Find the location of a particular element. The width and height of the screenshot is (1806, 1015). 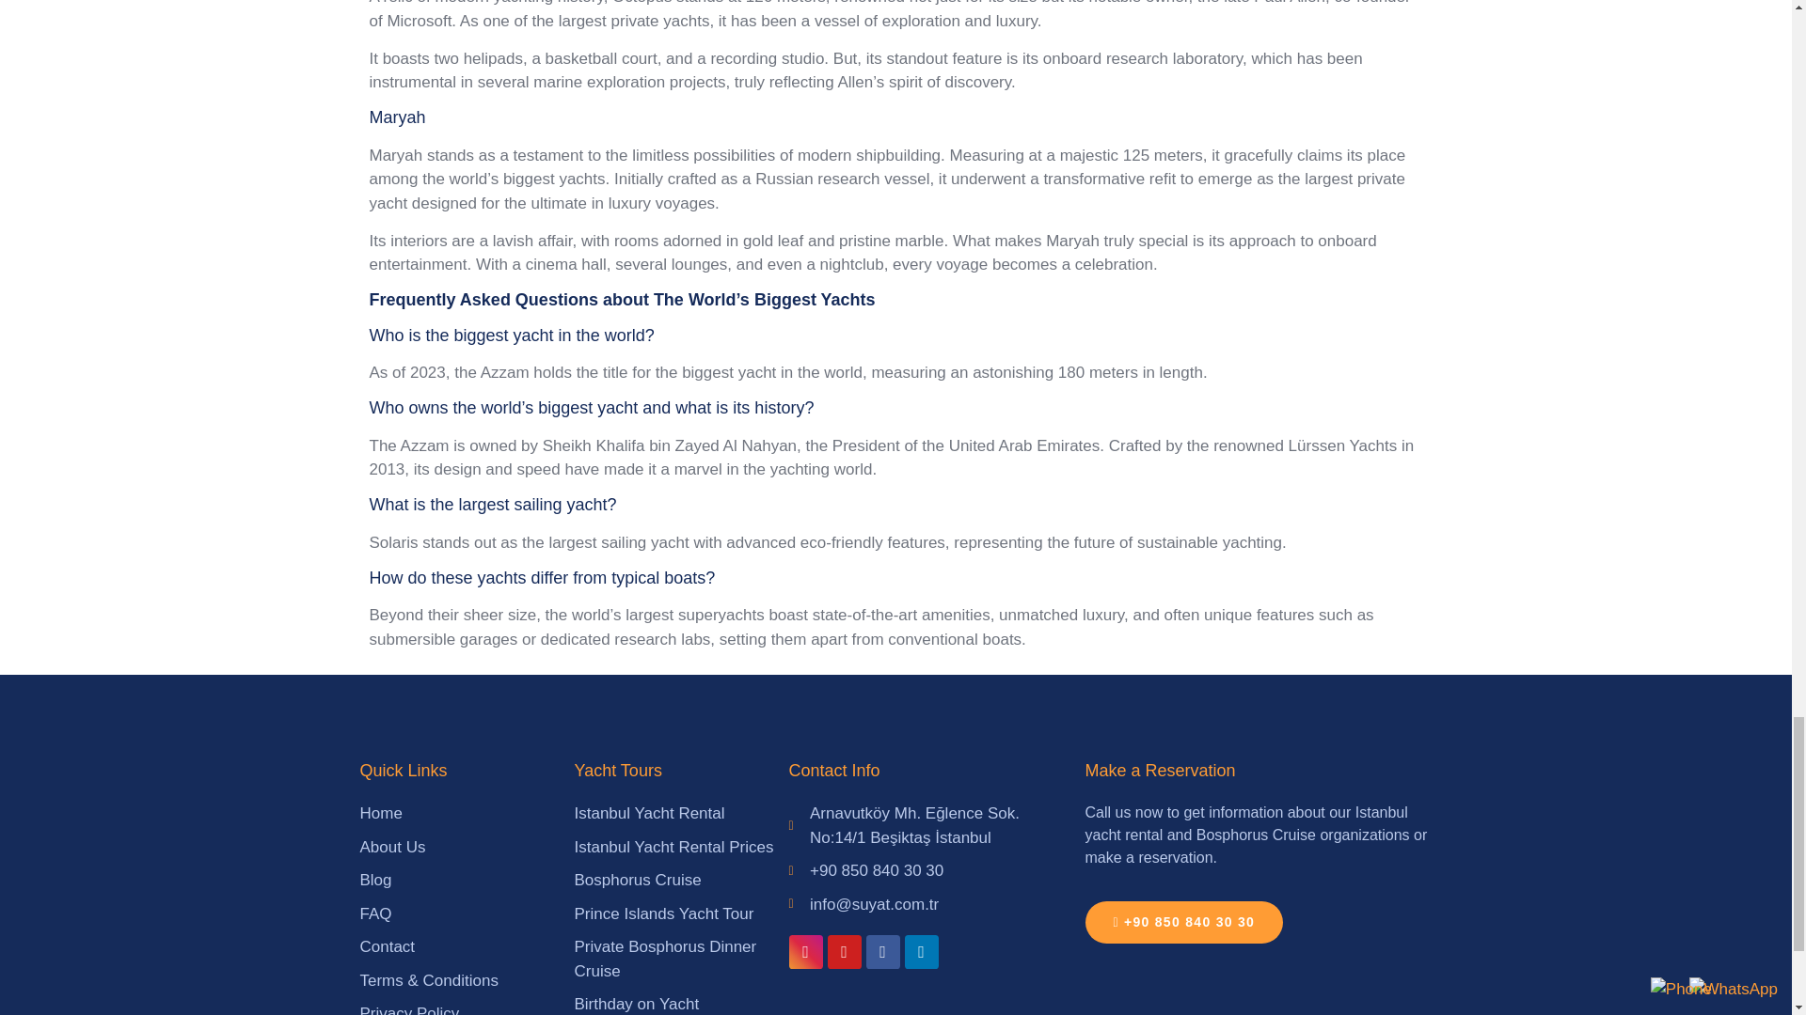

Privacy Policy is located at coordinates (467, 1007).